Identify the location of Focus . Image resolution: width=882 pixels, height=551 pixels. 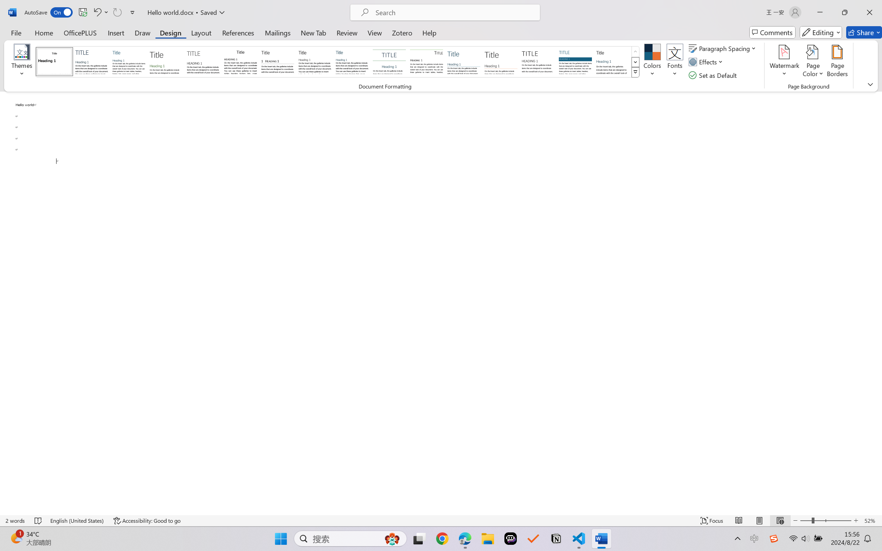
(712, 521).